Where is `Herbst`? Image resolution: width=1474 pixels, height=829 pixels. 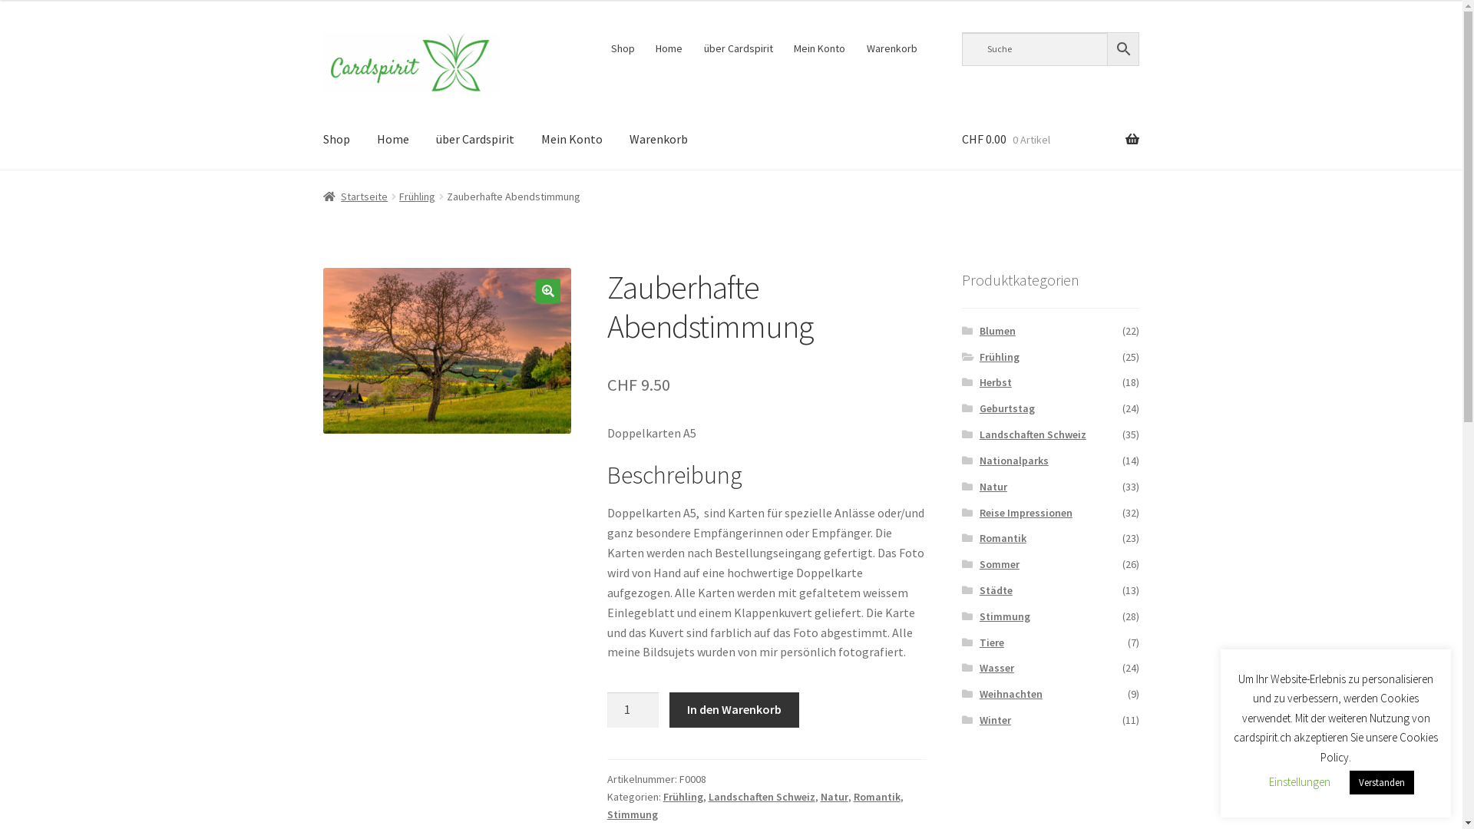
Herbst is located at coordinates (996, 382).